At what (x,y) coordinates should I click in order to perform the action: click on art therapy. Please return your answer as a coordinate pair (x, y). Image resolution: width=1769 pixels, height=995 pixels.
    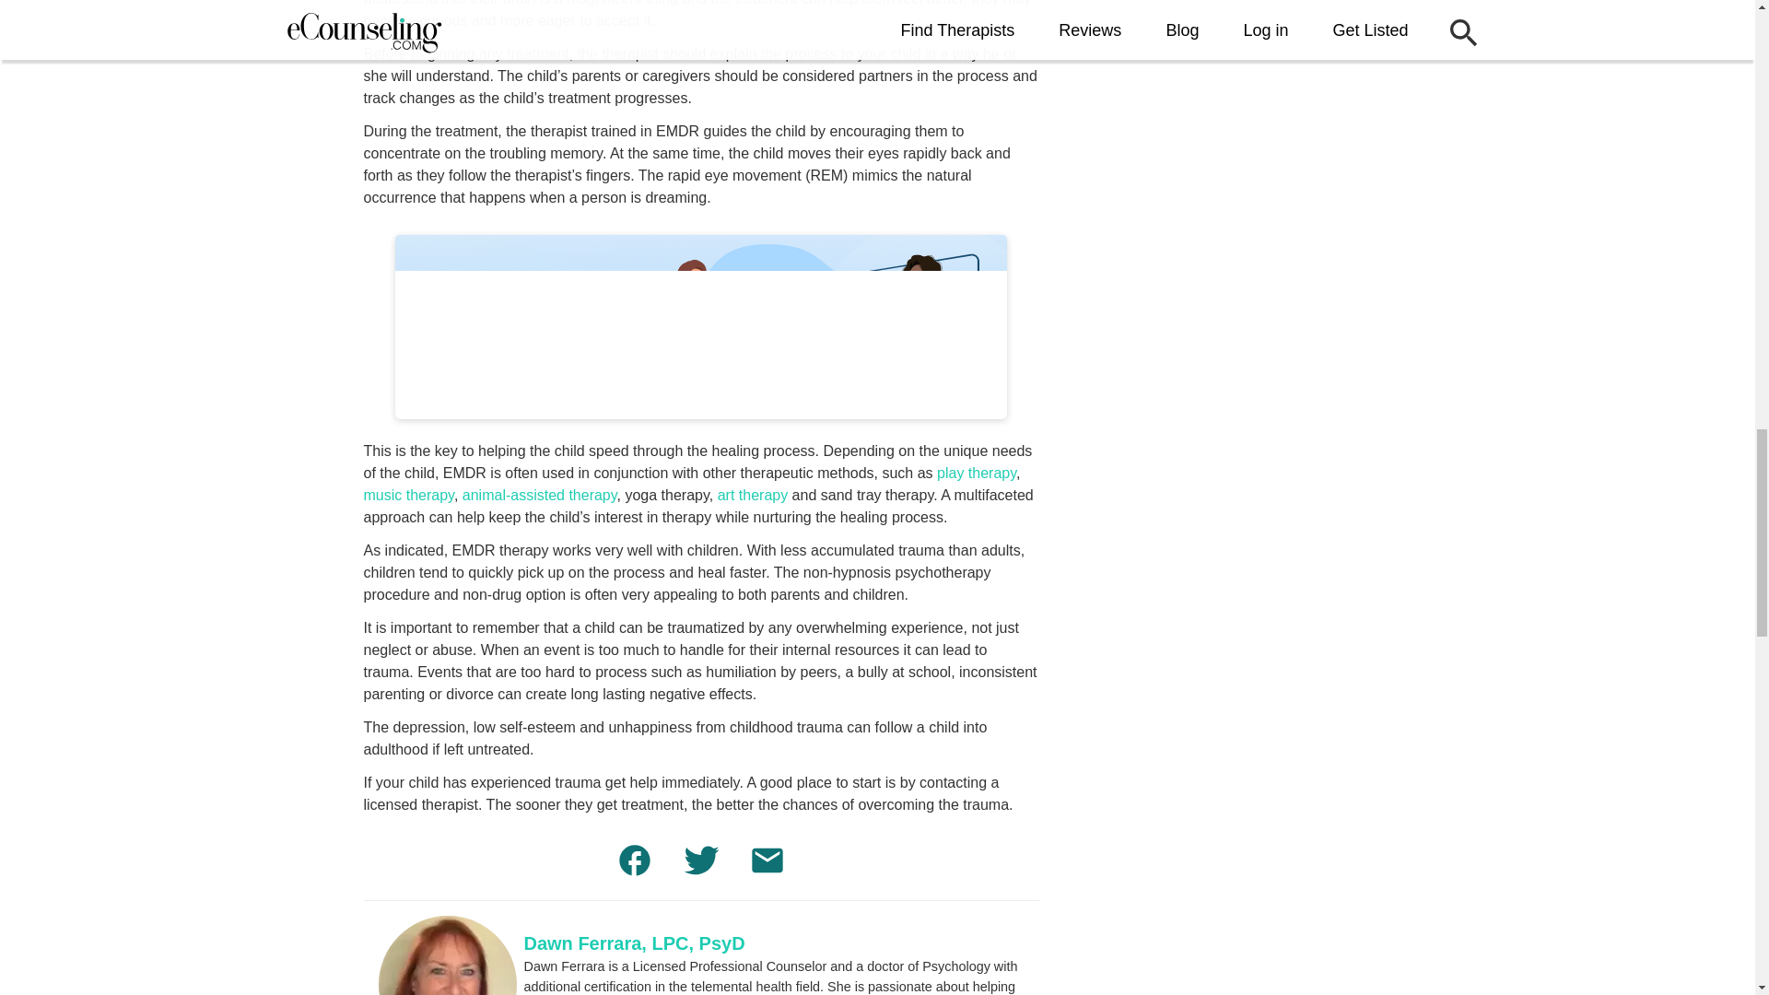
    Looking at the image, I should click on (752, 496).